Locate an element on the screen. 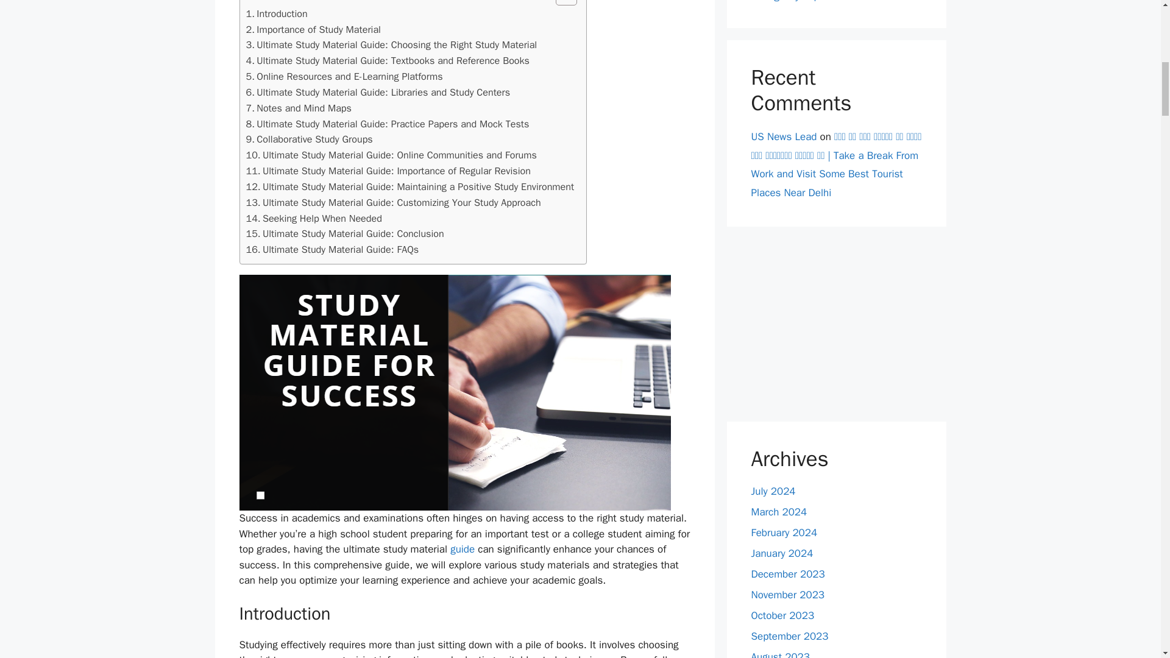  Collaborative Study Groups is located at coordinates (310, 139).